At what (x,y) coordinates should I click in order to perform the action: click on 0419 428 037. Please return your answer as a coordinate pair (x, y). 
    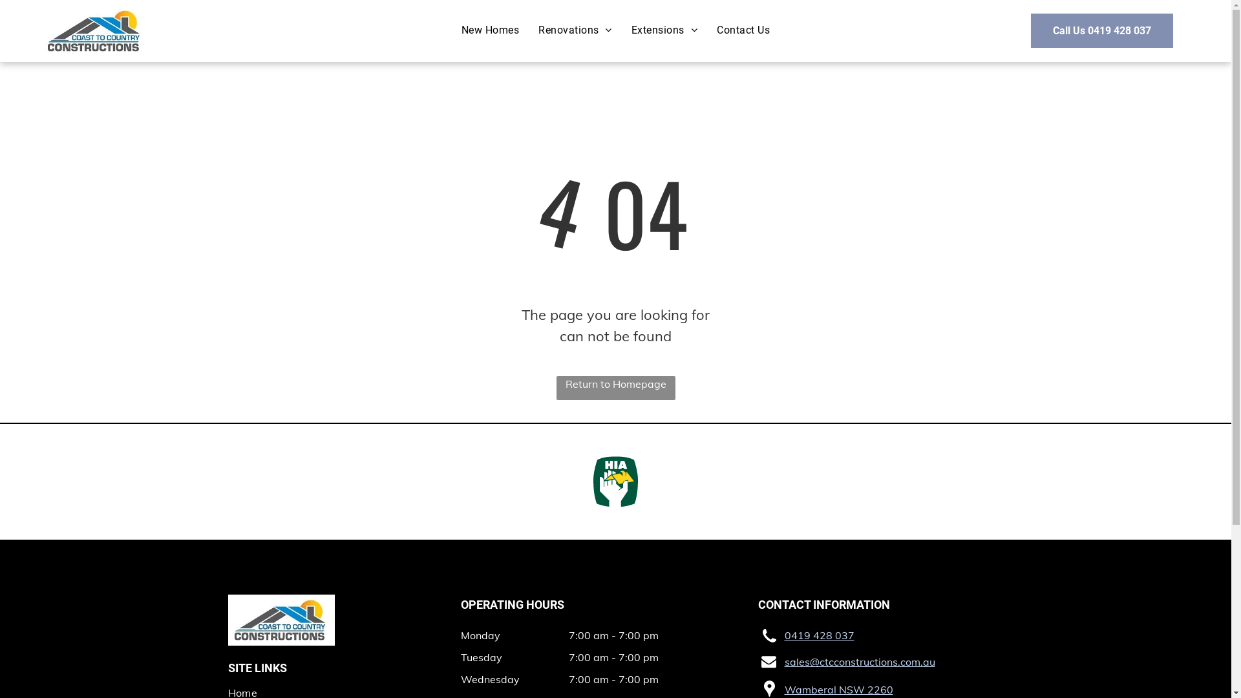
    Looking at the image, I should click on (820, 635).